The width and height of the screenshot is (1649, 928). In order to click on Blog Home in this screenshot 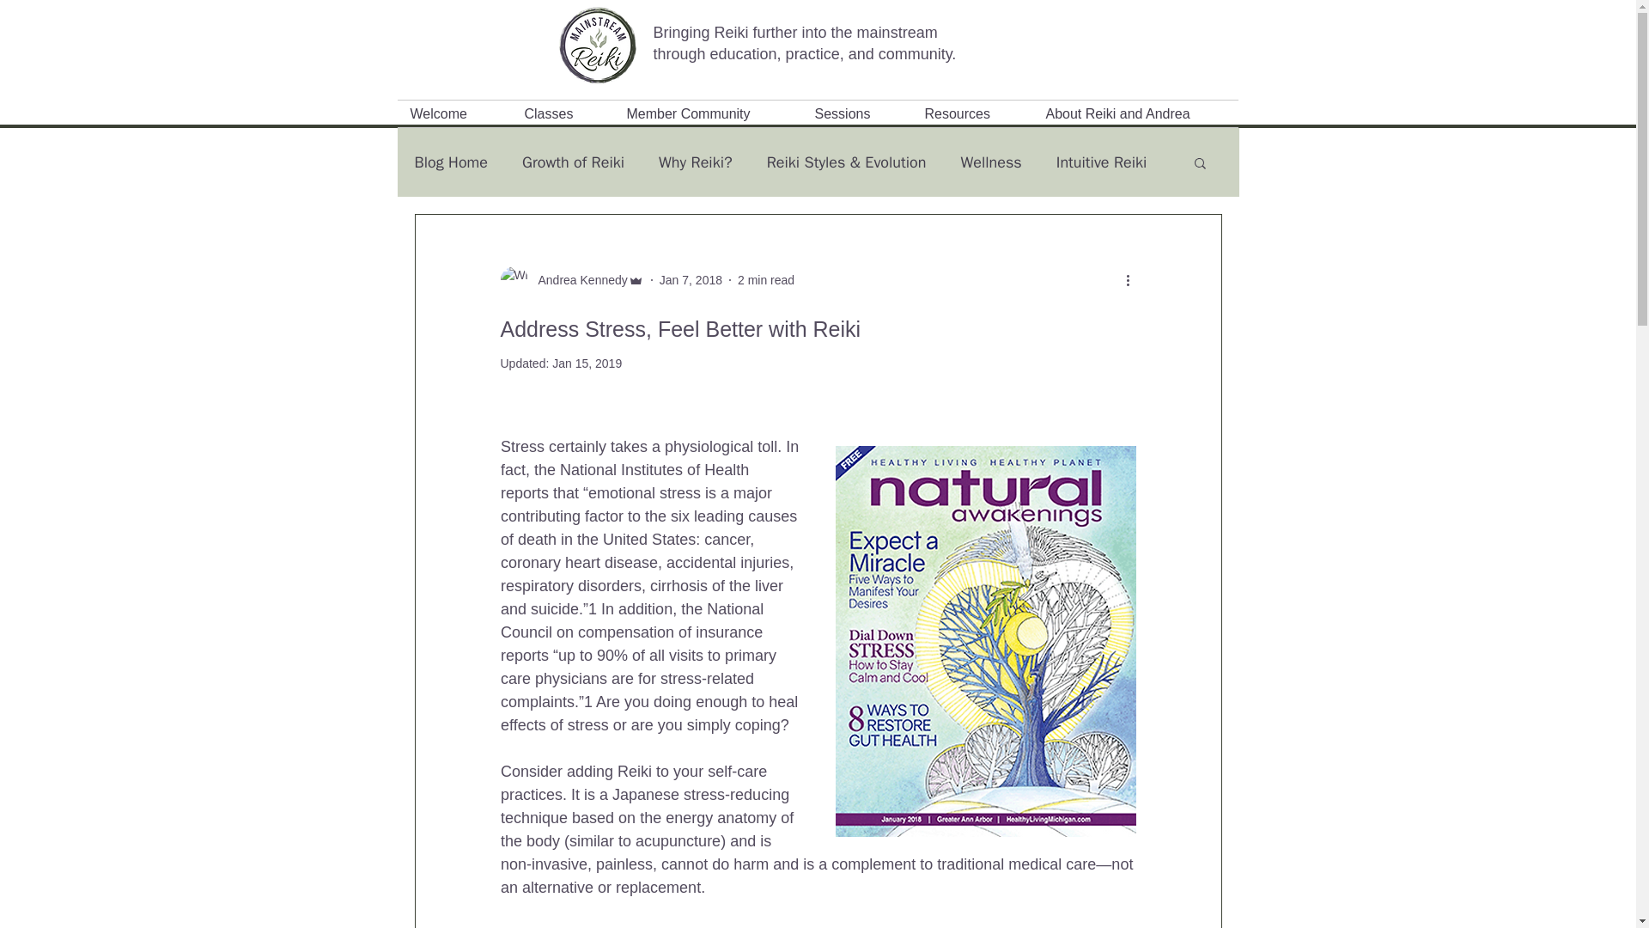, I will do `click(450, 162)`.